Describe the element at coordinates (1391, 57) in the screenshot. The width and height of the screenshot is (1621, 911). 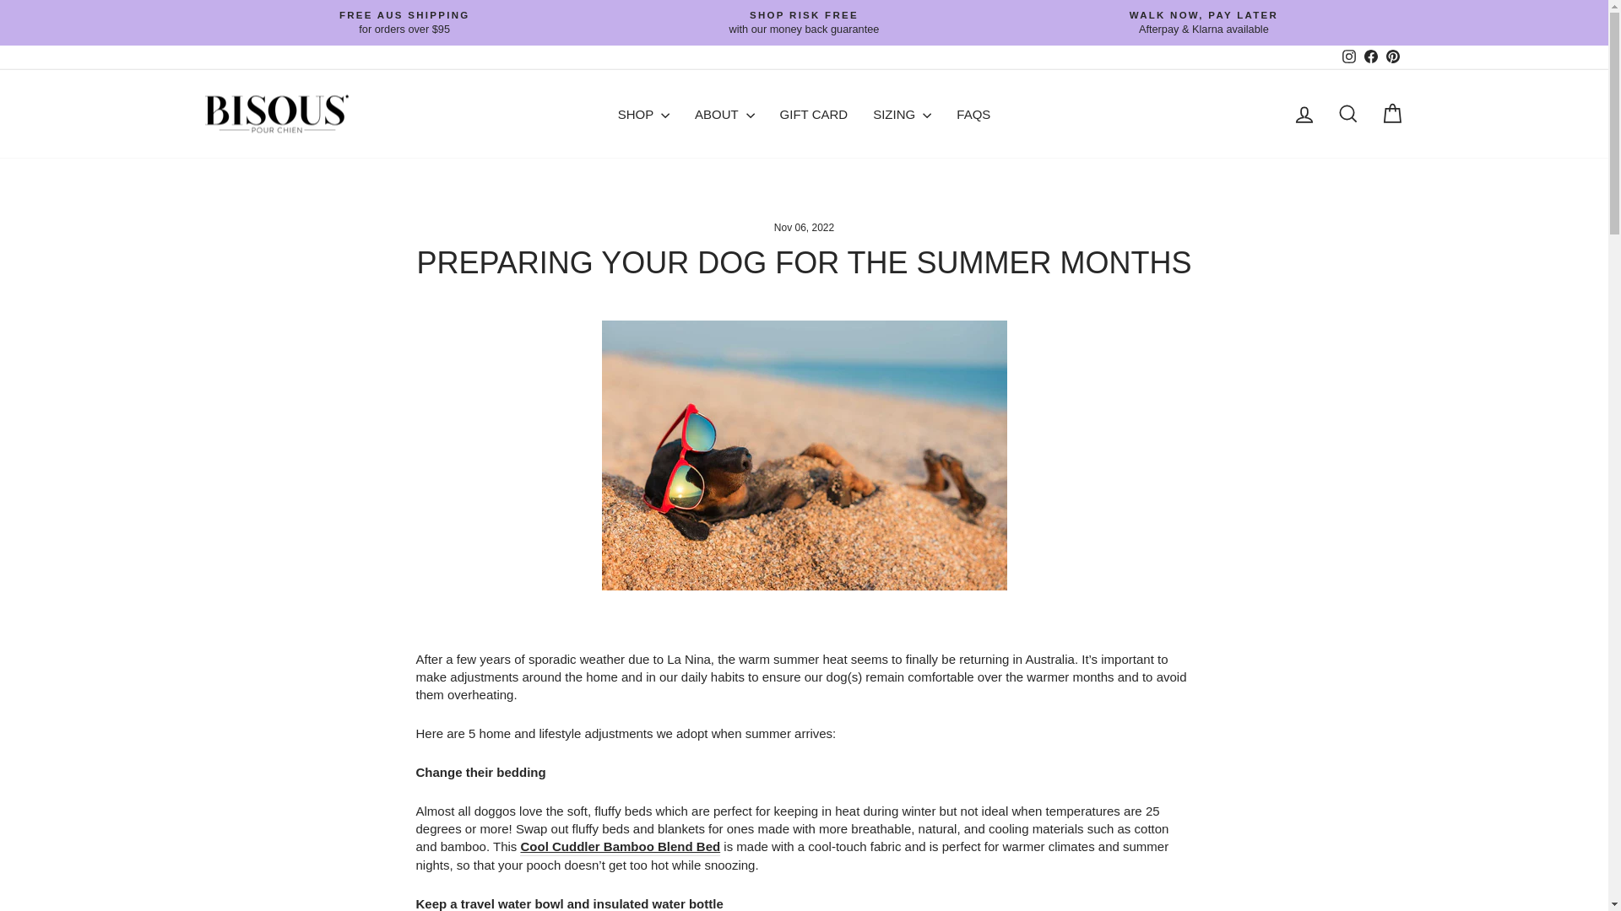
I see `Pinterest` at that location.